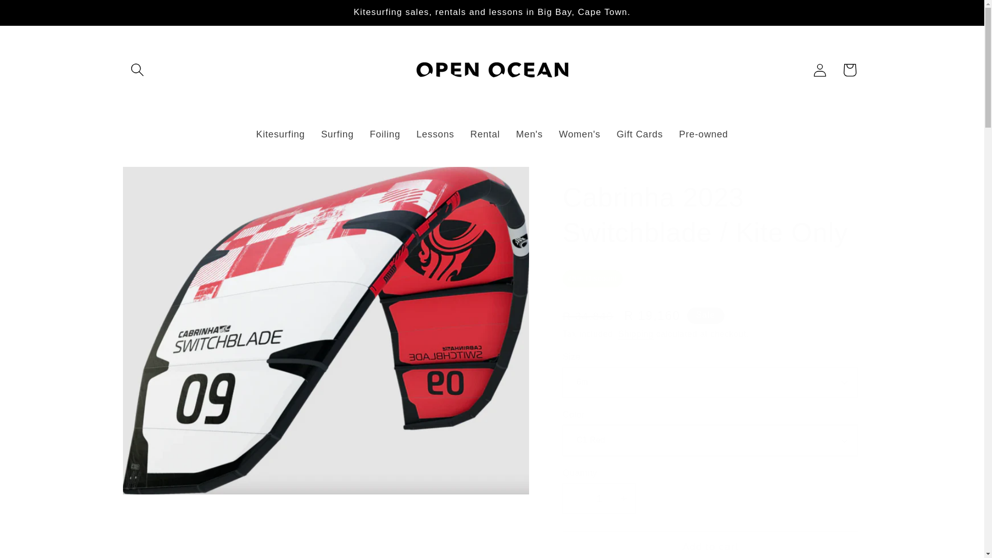 Image resolution: width=992 pixels, height=558 pixels. What do you see at coordinates (384, 135) in the screenshot?
I see `Foiling` at bounding box center [384, 135].